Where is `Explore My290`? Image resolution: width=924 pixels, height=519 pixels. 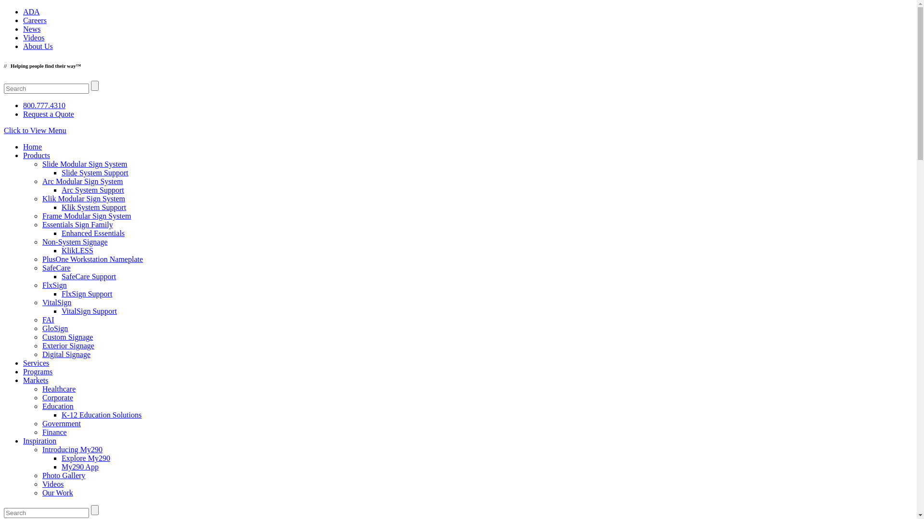
Explore My290 is located at coordinates (86, 458).